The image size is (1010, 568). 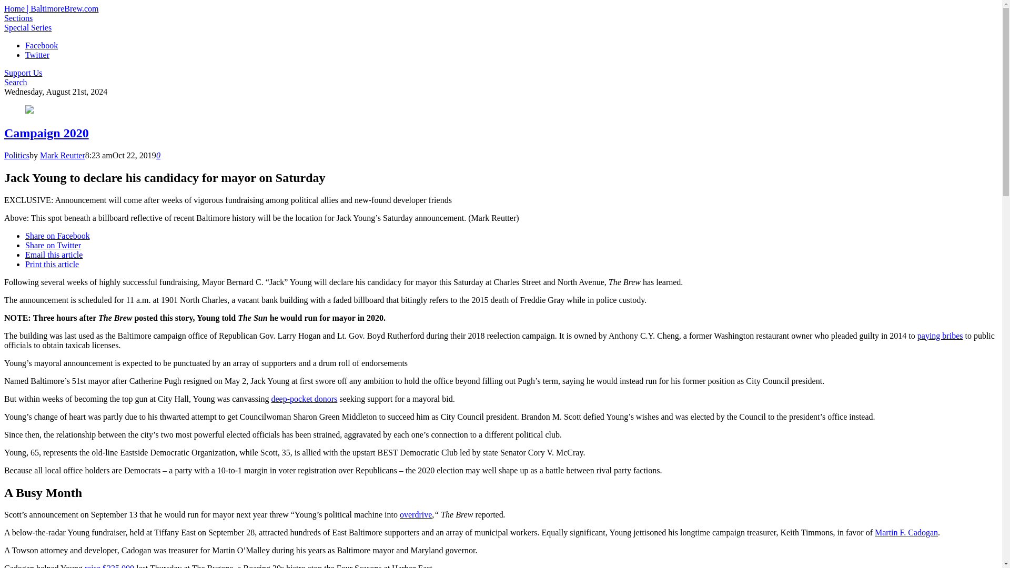 I want to click on Share on Twitter, so click(x=53, y=245).